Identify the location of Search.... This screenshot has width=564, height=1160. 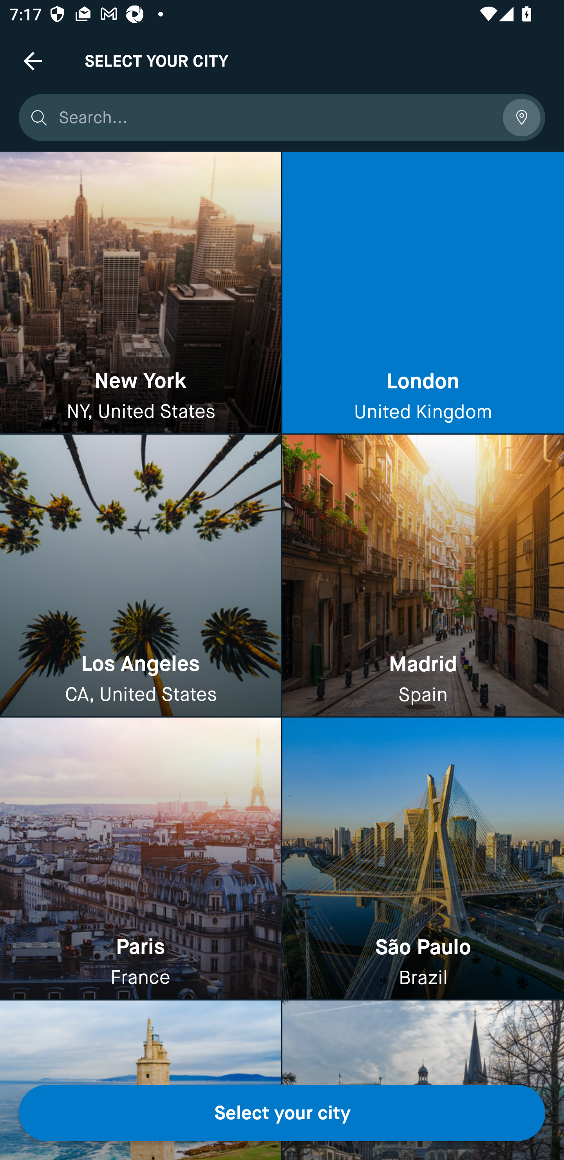
(276, 118).